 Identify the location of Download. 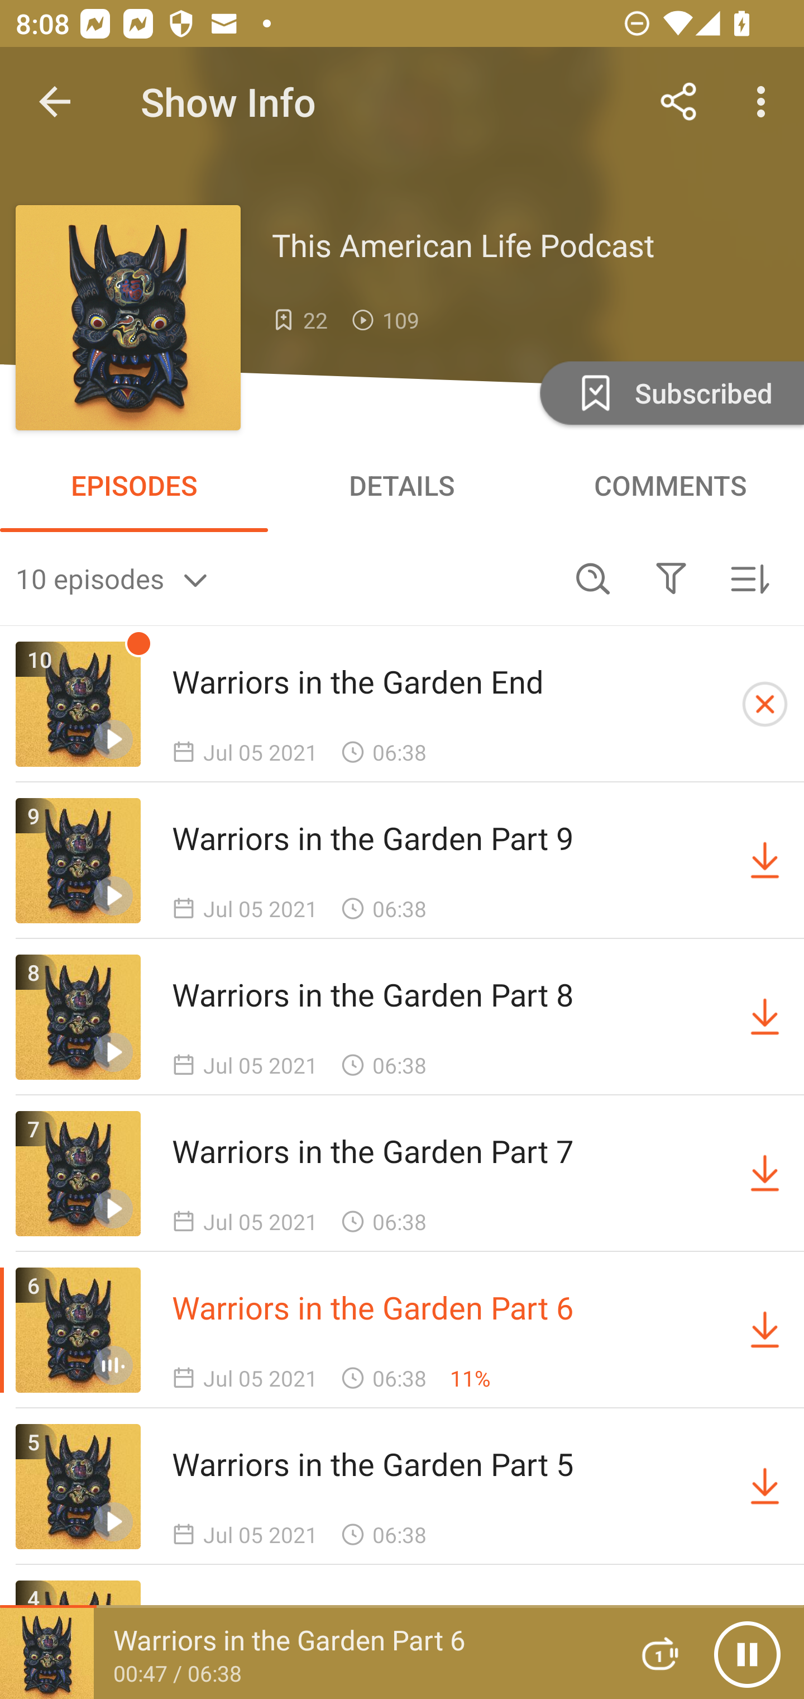
(765, 860).